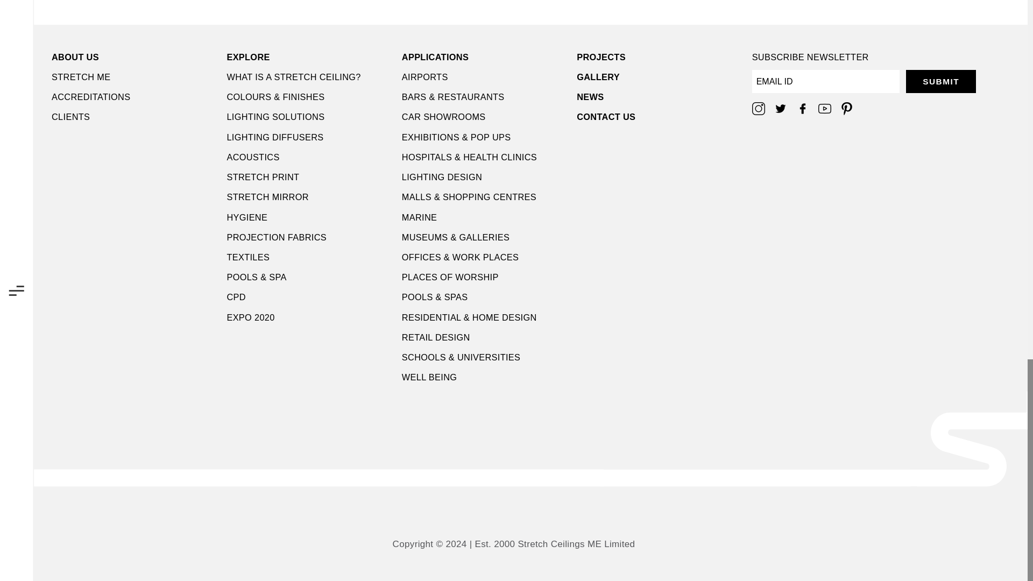 The image size is (1033, 581). I want to click on Acoustics, so click(309, 157).